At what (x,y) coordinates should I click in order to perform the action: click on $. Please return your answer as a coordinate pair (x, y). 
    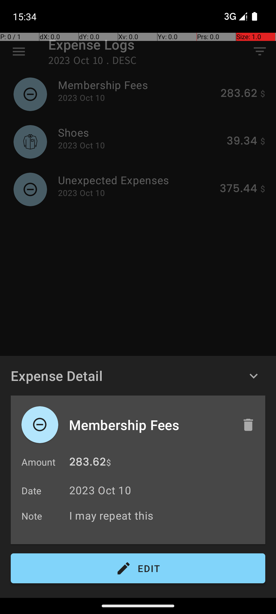
    Looking at the image, I should click on (109, 463).